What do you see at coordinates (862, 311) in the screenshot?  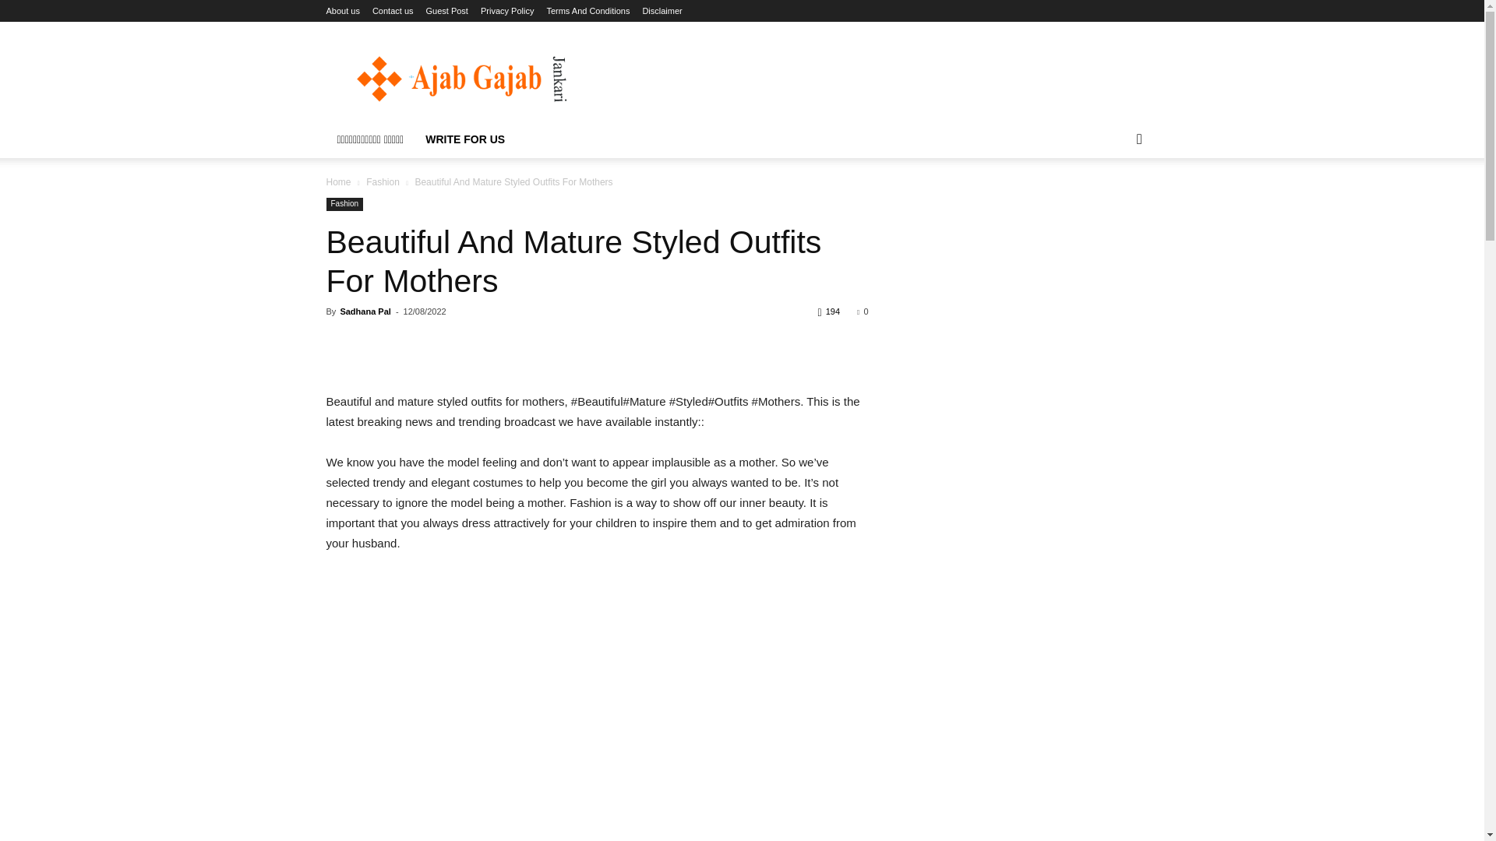 I see `0` at bounding box center [862, 311].